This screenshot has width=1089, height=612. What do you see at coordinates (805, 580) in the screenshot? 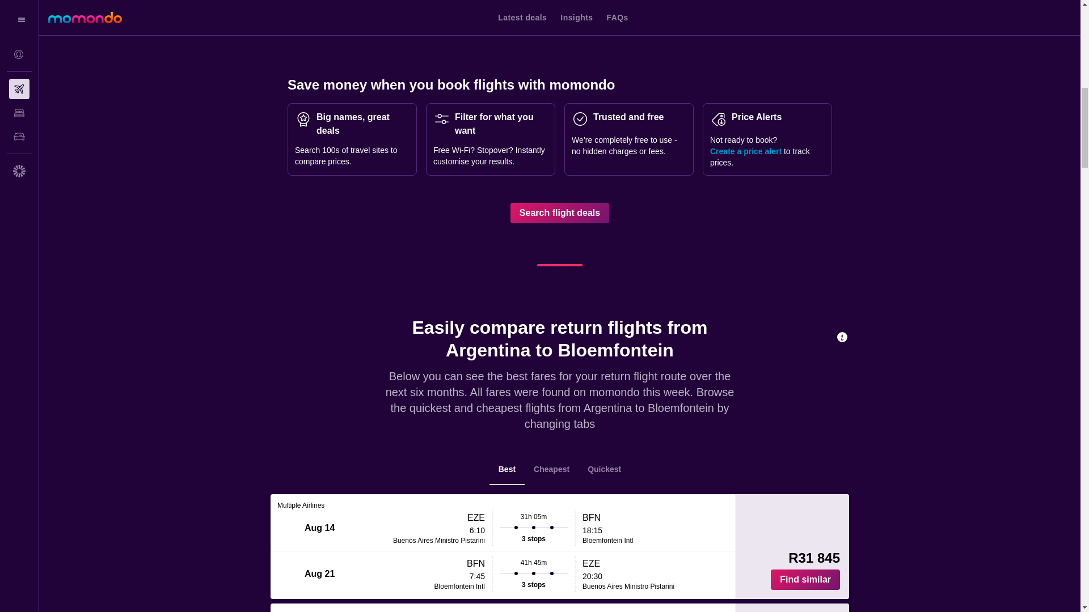
I see `Find similar` at bounding box center [805, 580].